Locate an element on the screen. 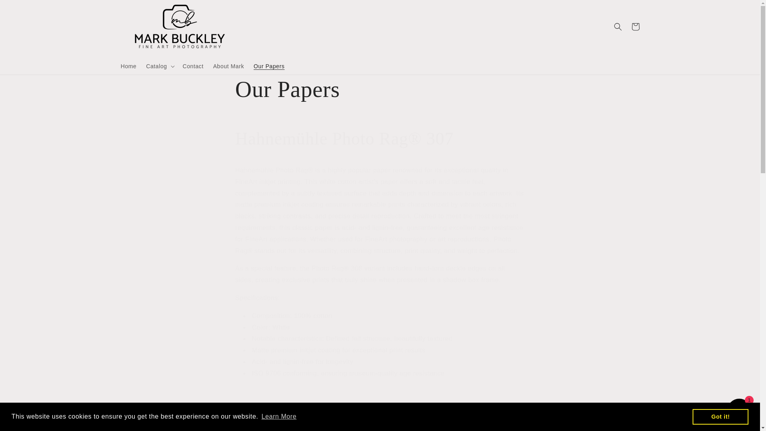  Contact is located at coordinates (193, 65).